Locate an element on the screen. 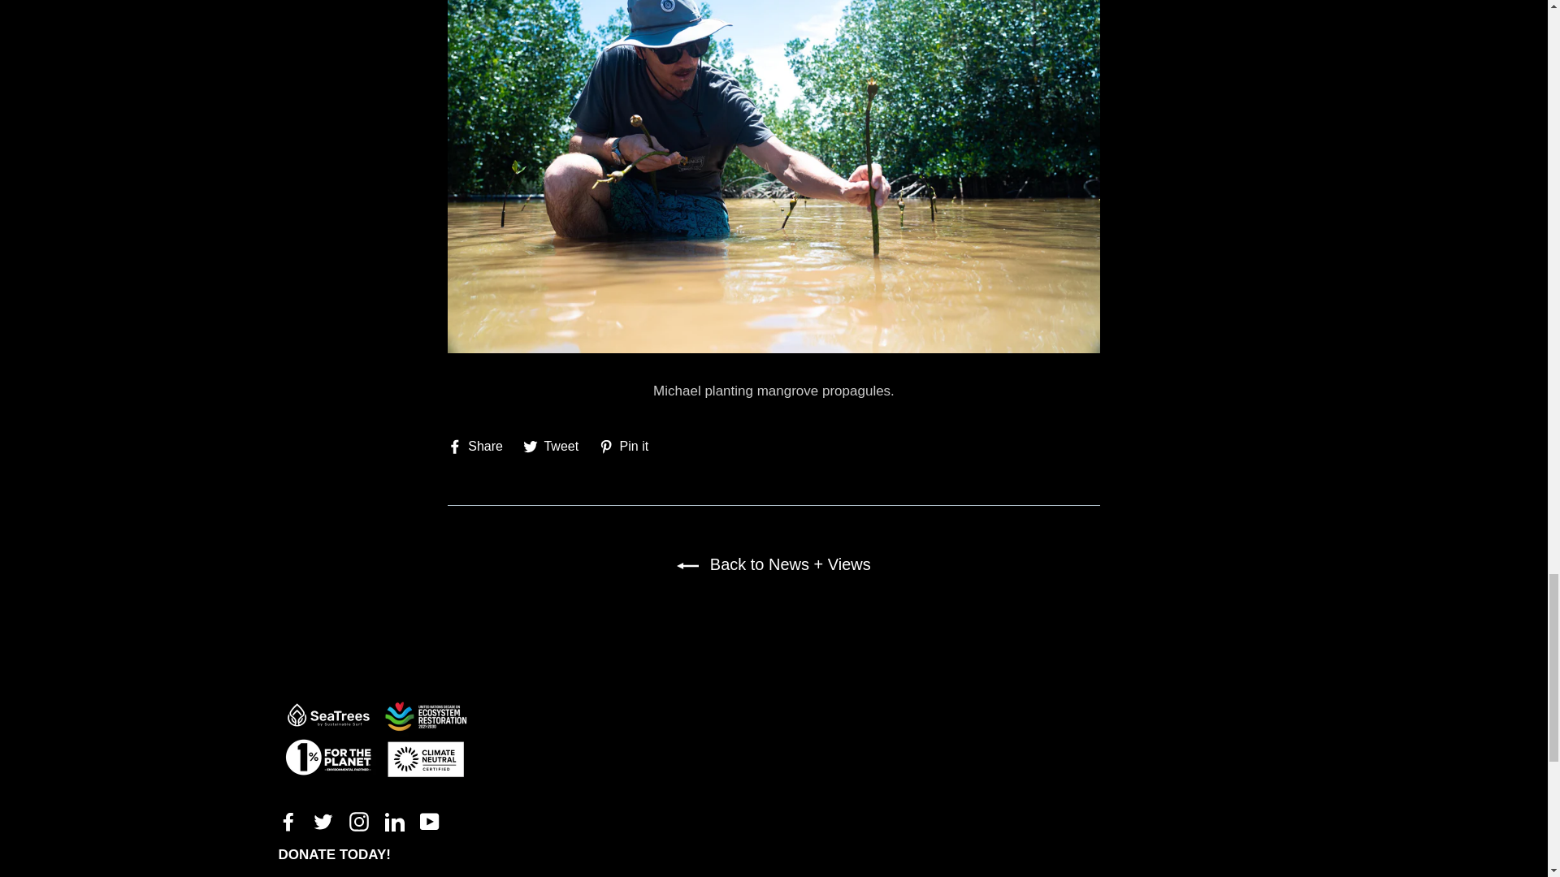 The width and height of the screenshot is (1560, 877). SeaTrees on Instagram is located at coordinates (359, 820).